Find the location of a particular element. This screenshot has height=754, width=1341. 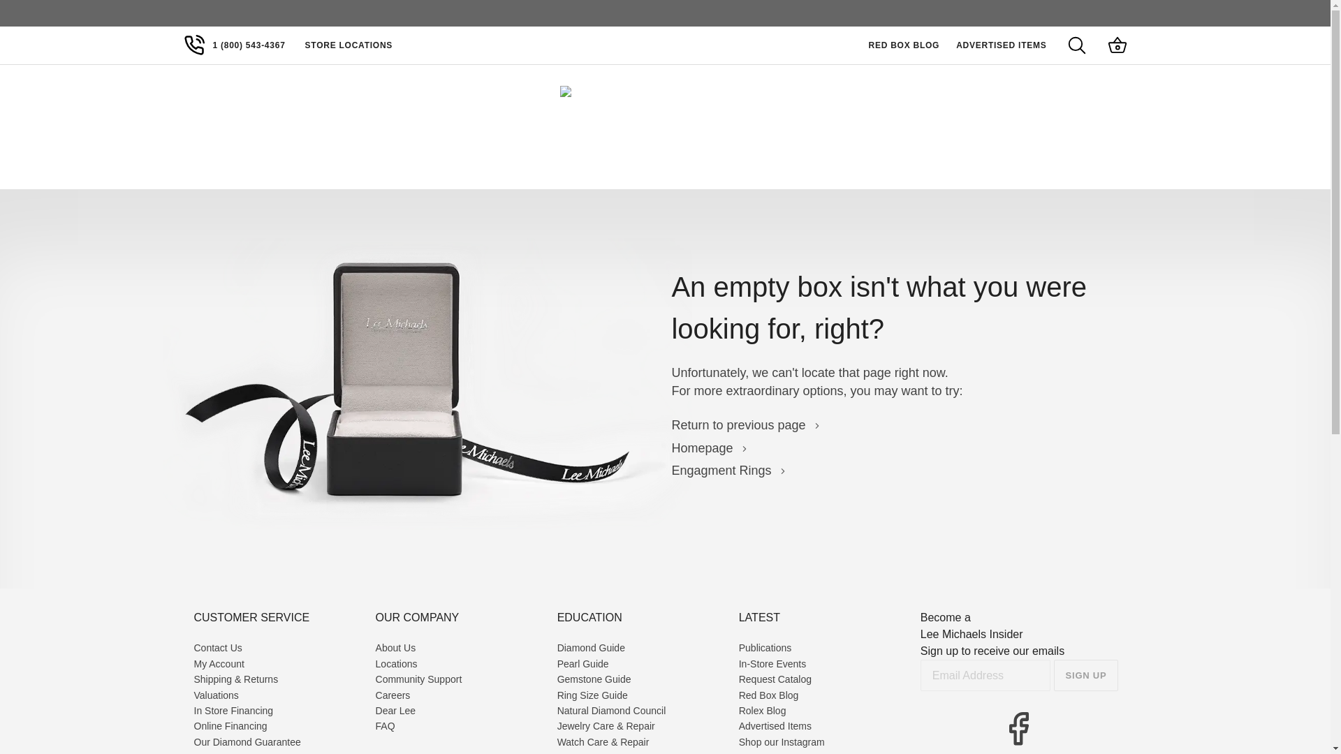

Ring Size Guide is located at coordinates (592, 695).